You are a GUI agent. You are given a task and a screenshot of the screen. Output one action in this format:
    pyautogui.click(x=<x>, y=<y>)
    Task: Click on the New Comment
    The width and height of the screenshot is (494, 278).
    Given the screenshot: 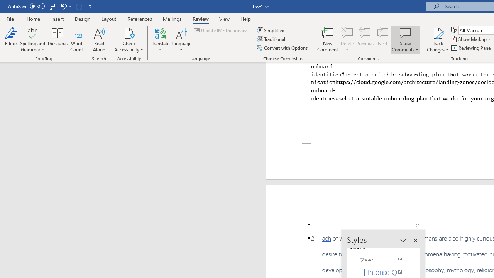 What is the action you would take?
    pyautogui.click(x=328, y=39)
    